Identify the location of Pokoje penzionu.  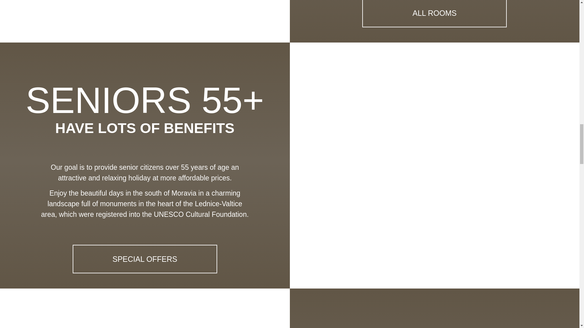
(434, 13).